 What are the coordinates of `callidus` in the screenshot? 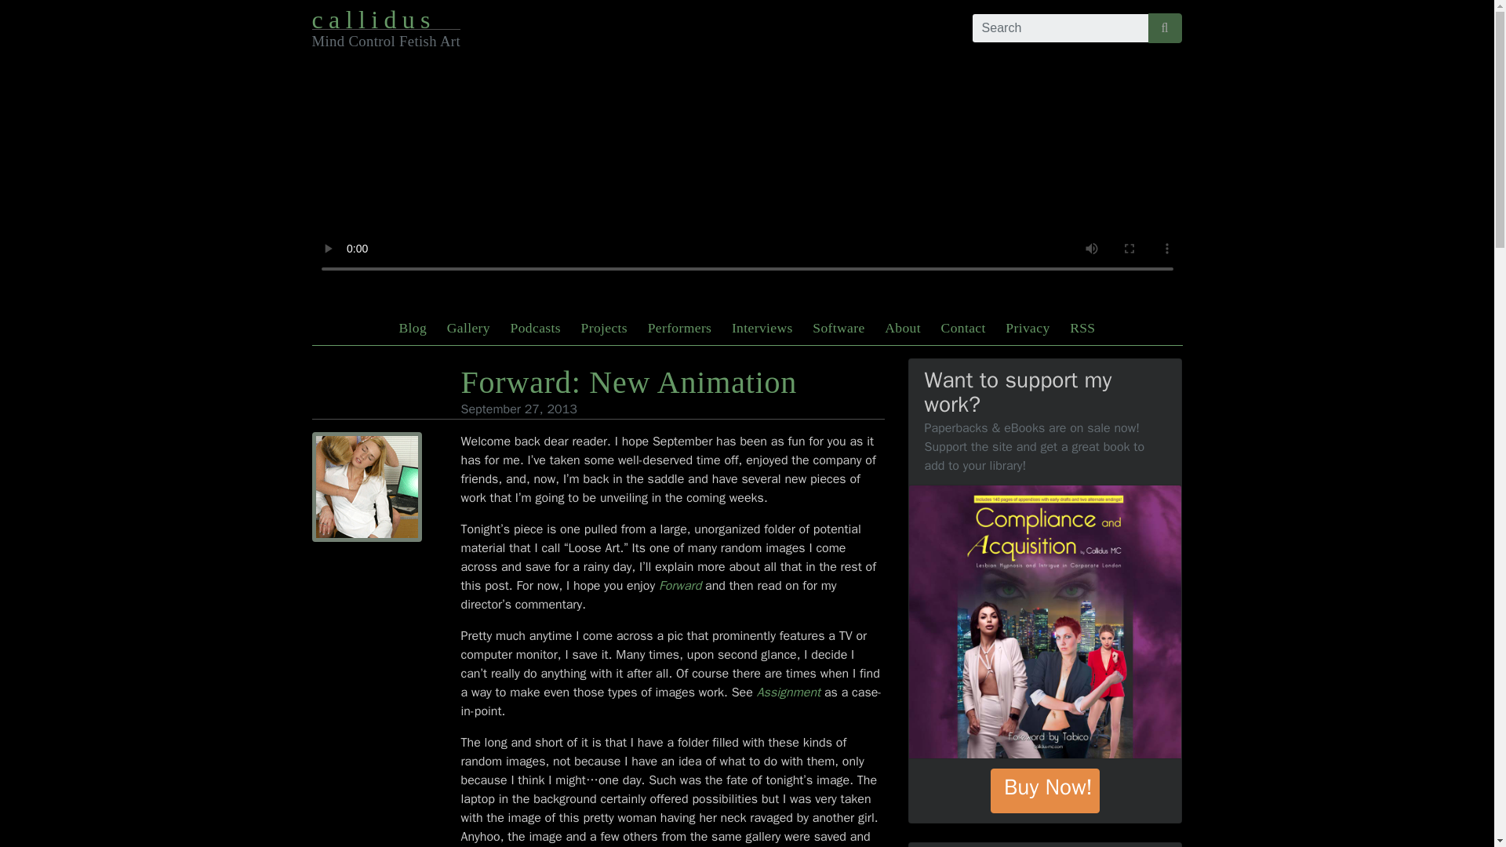 It's located at (373, 19).